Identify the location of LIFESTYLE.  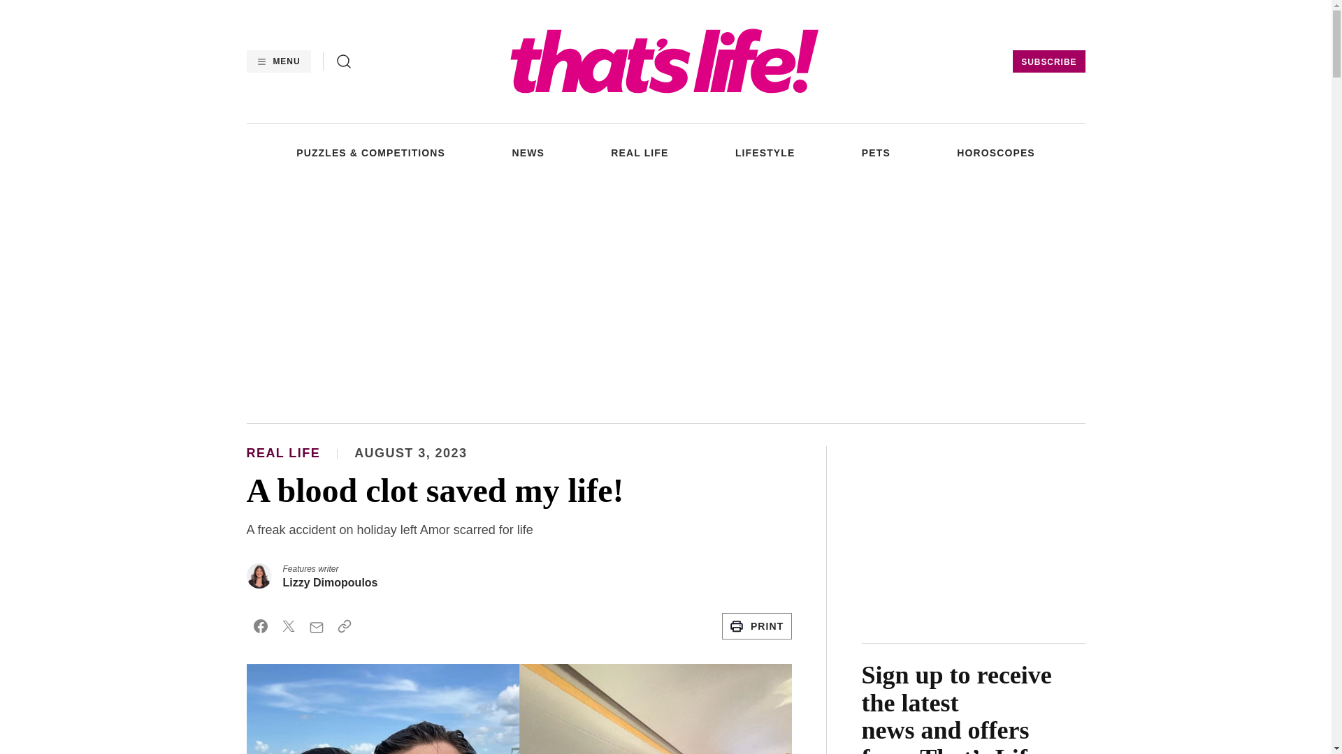
(765, 152).